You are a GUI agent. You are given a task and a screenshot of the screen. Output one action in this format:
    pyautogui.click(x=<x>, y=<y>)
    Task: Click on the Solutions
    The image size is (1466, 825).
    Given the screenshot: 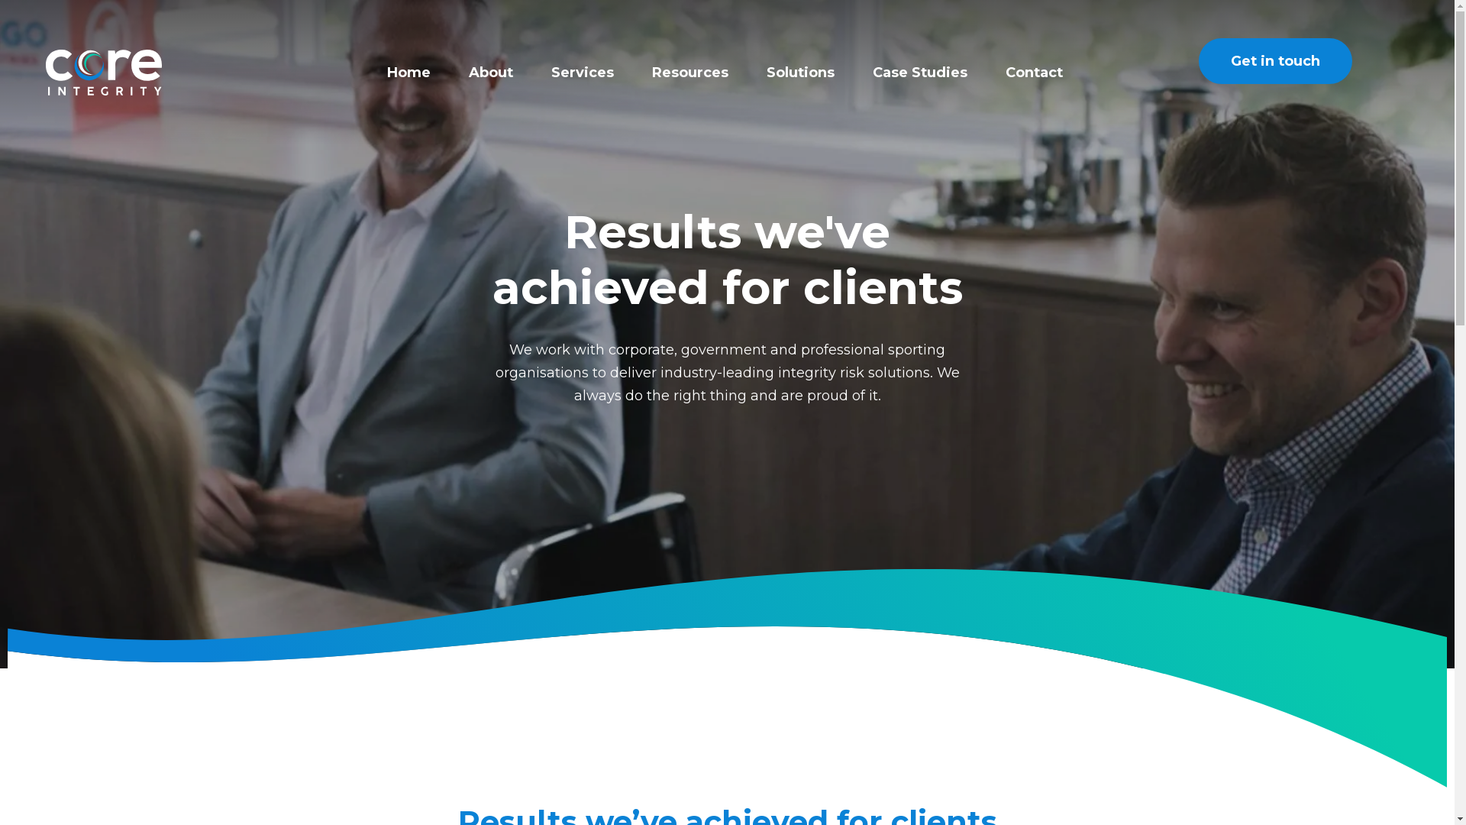 What is the action you would take?
    pyautogui.click(x=800, y=73)
    